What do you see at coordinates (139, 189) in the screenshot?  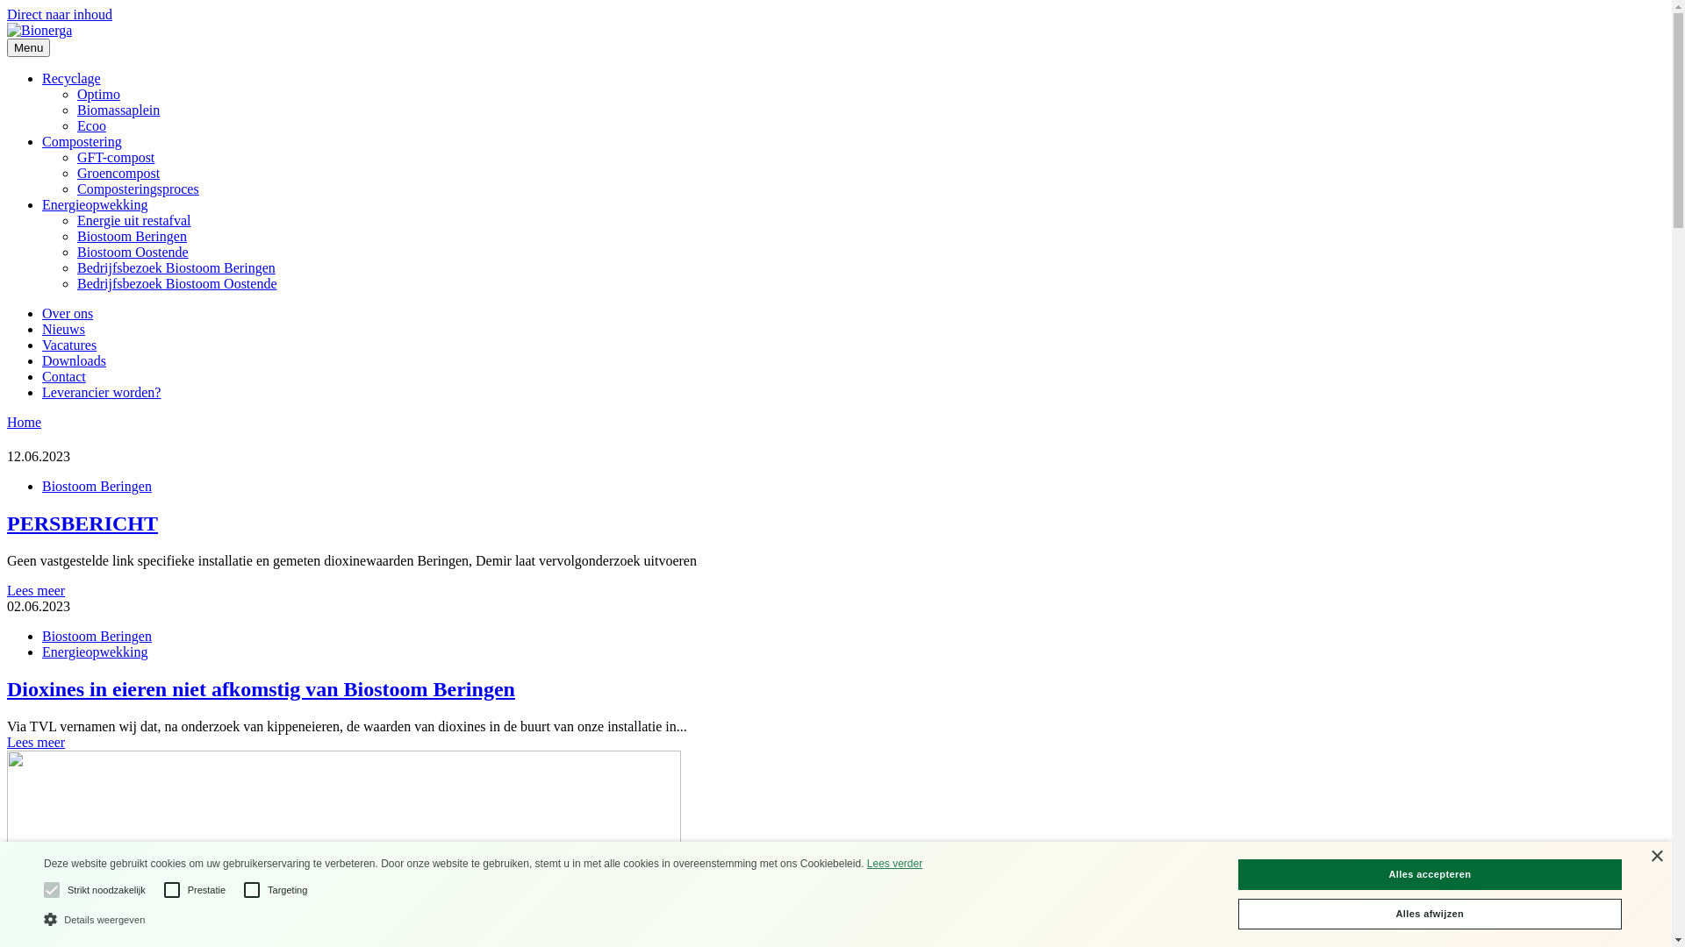 I see `Composteringsproces` at bounding box center [139, 189].